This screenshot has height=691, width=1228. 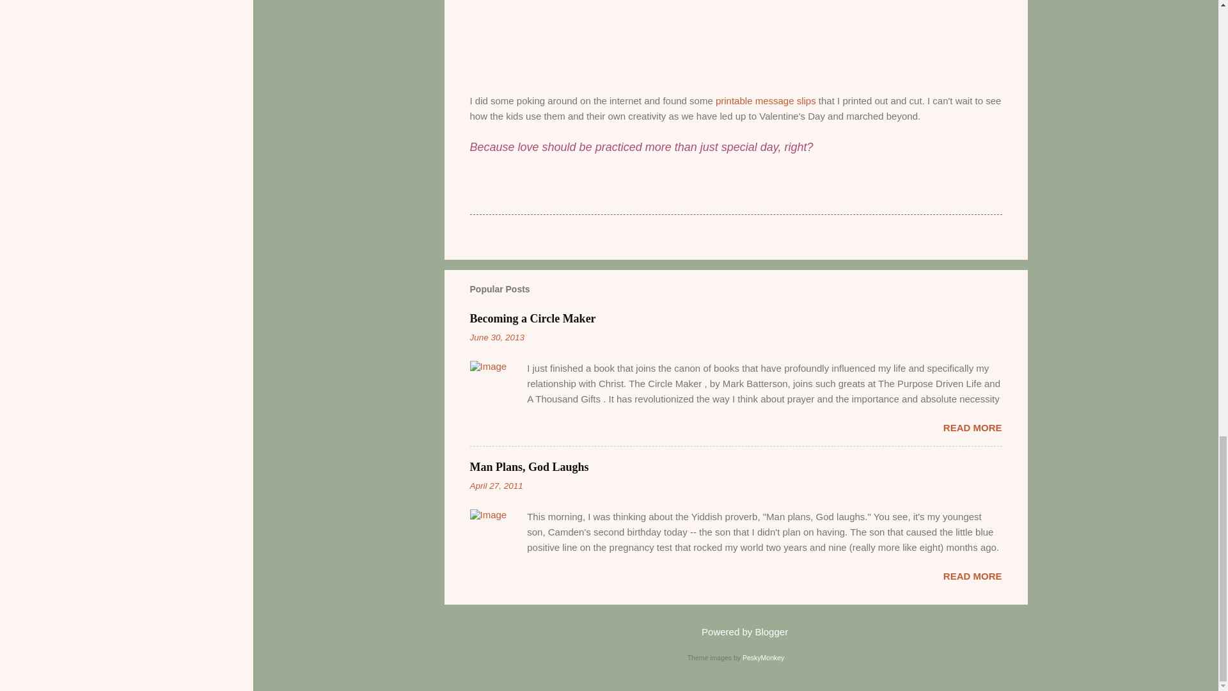 I want to click on Email Post, so click(x=503, y=191).